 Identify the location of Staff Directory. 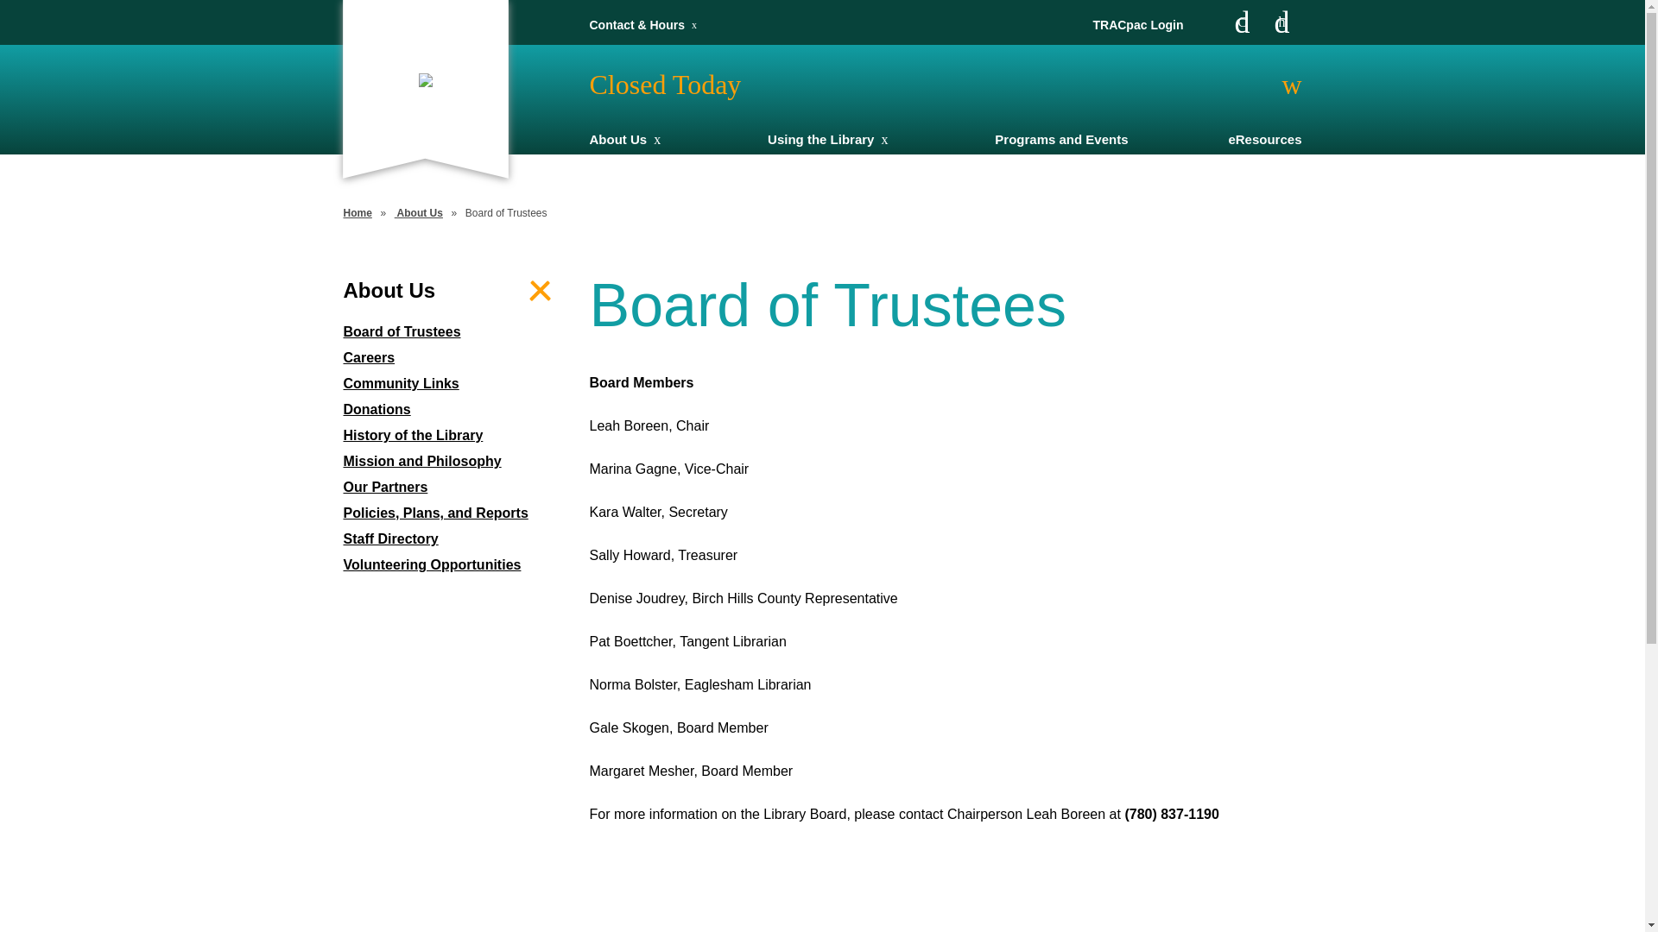
(454, 539).